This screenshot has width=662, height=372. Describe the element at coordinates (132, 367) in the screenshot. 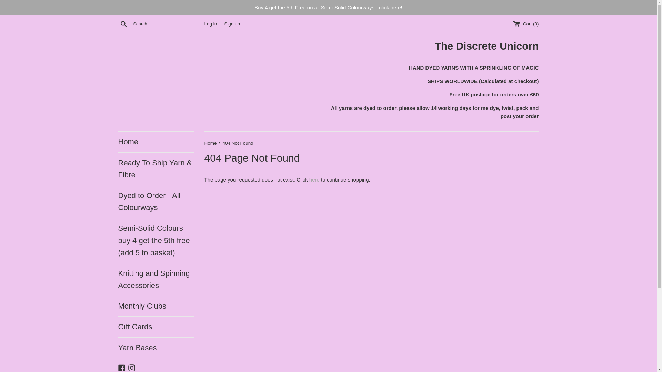

I see `Instagram` at that location.